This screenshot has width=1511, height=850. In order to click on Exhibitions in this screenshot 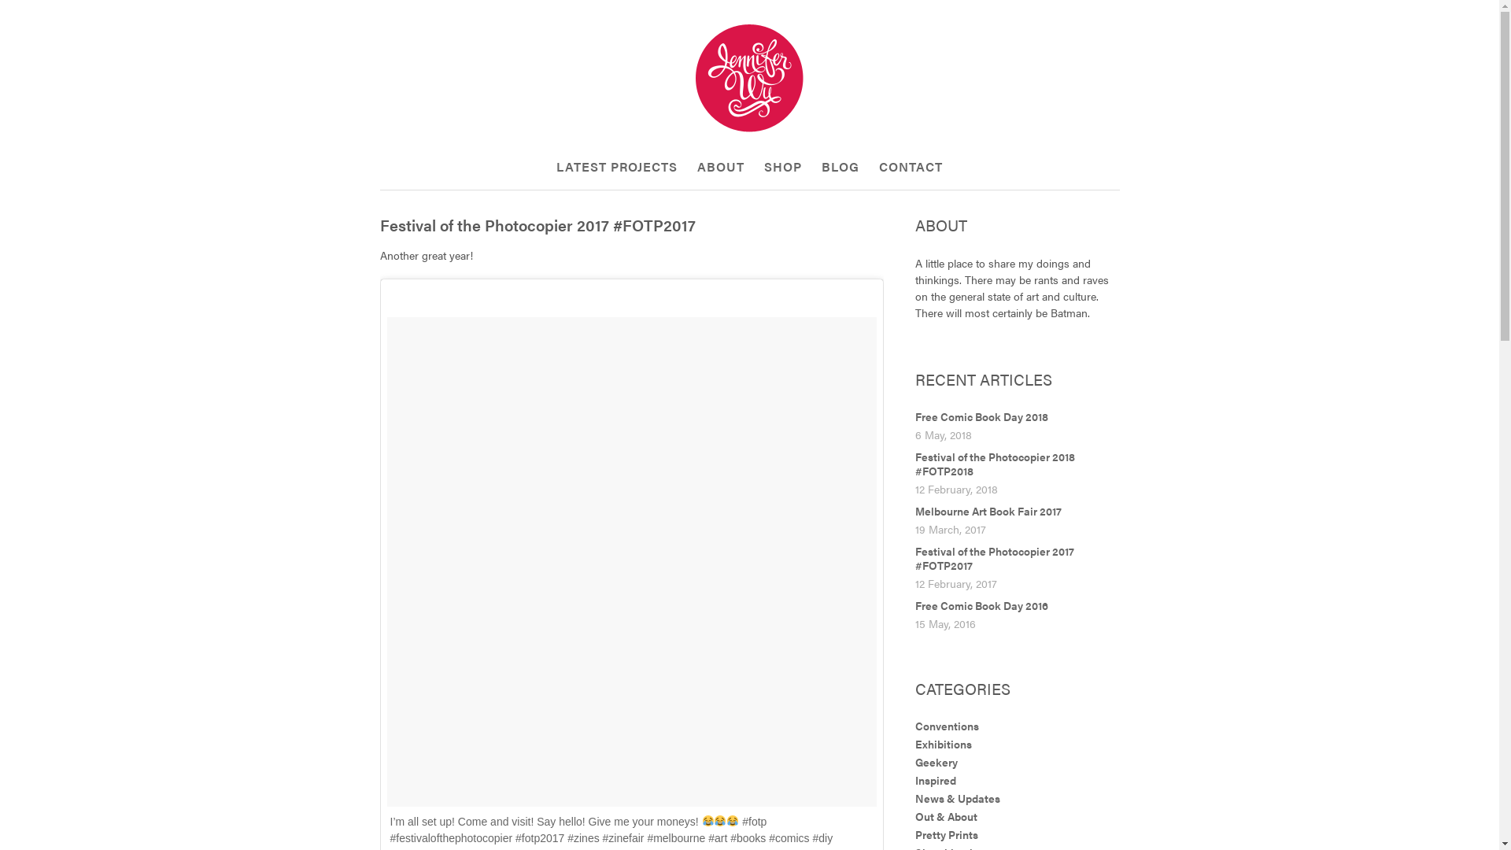, I will do `click(943, 744)`.